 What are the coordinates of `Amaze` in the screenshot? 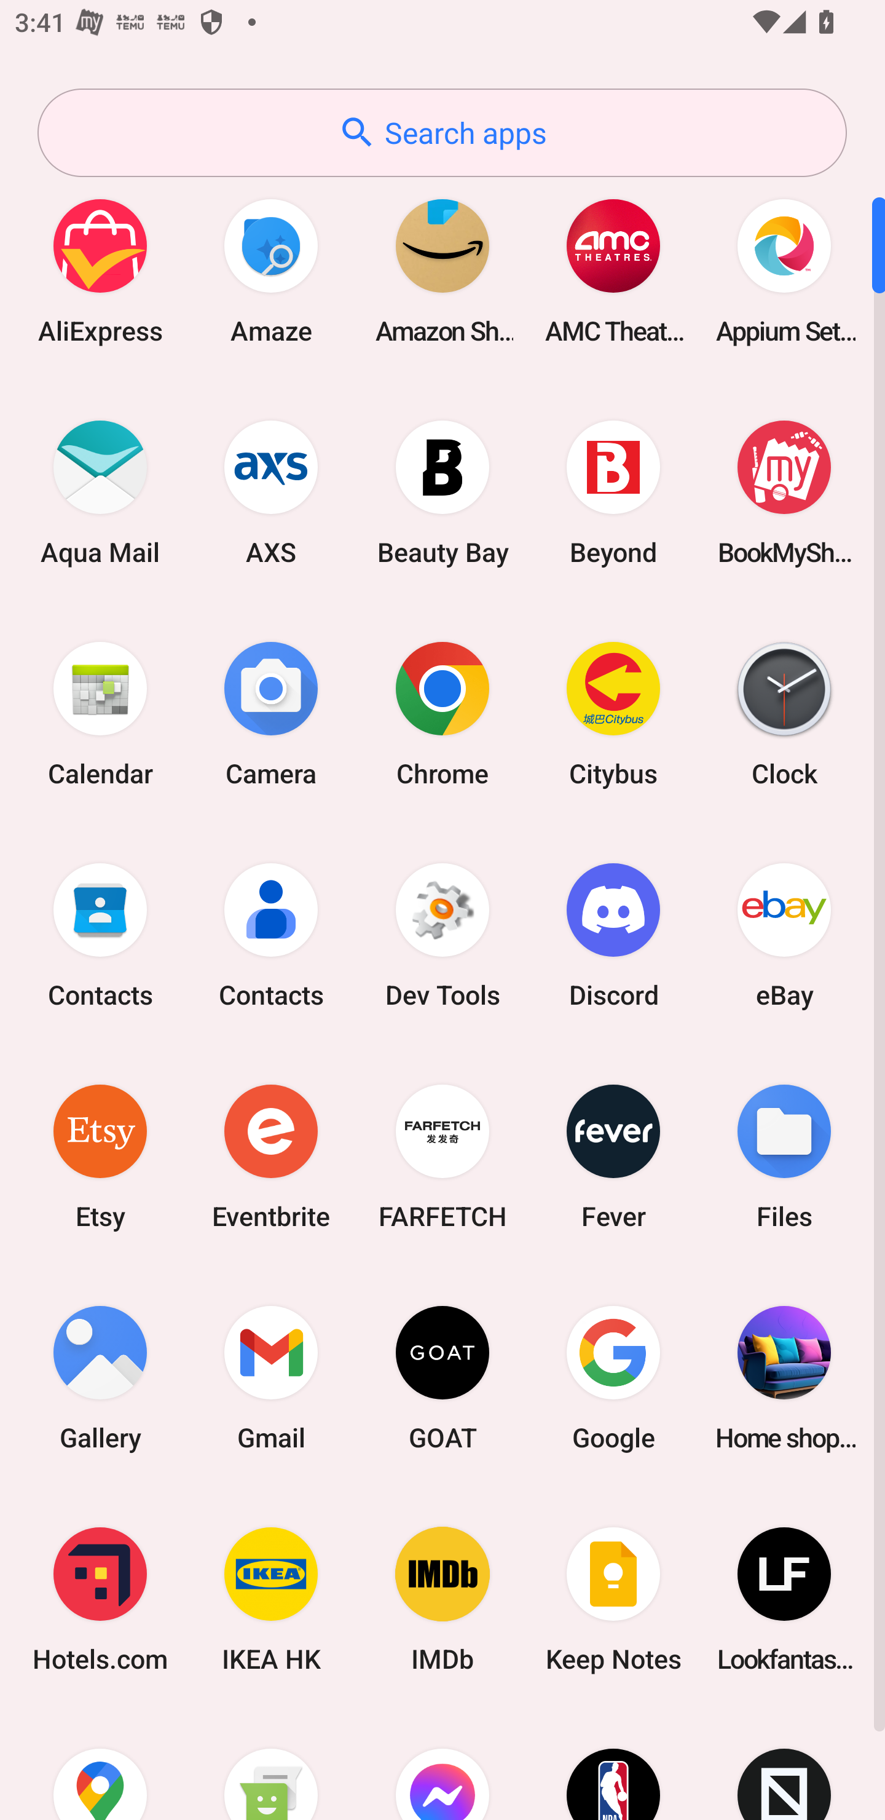 It's located at (271, 271).